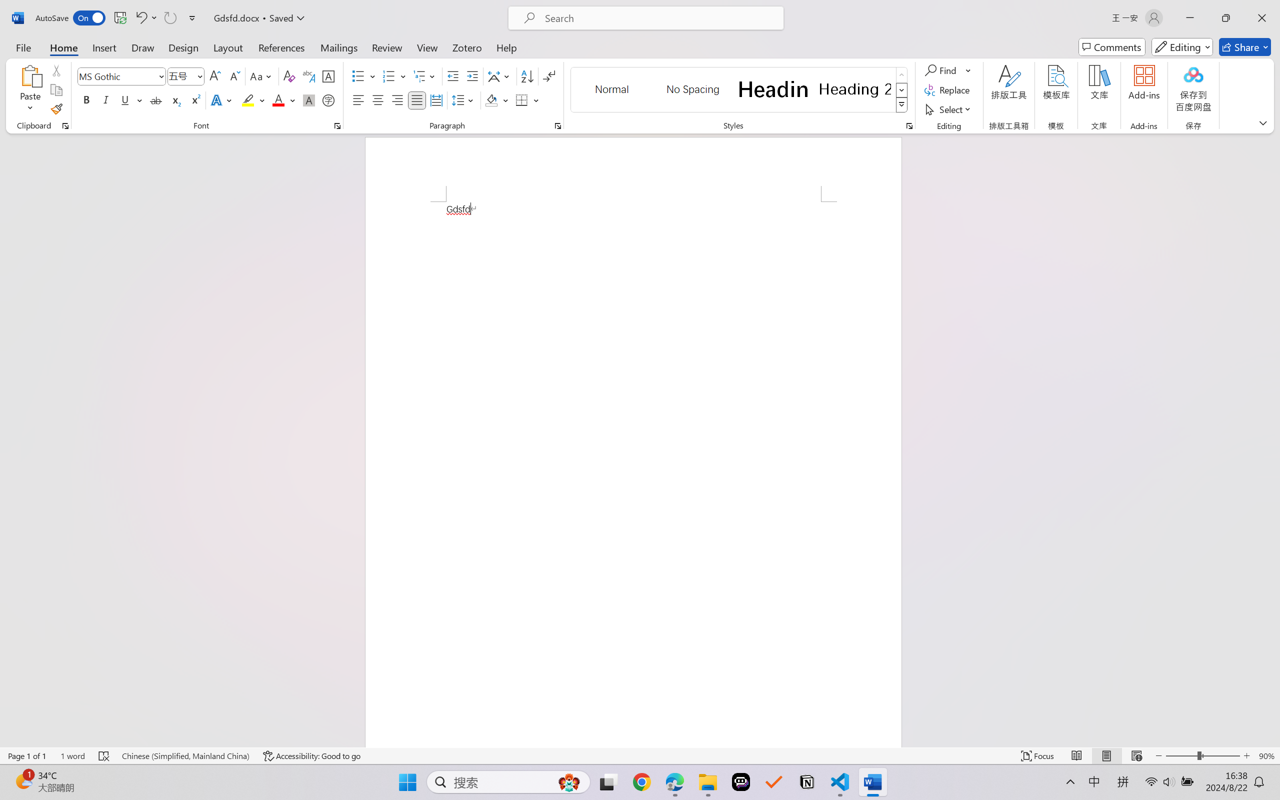  I want to click on Asian Layout, so click(500, 76).